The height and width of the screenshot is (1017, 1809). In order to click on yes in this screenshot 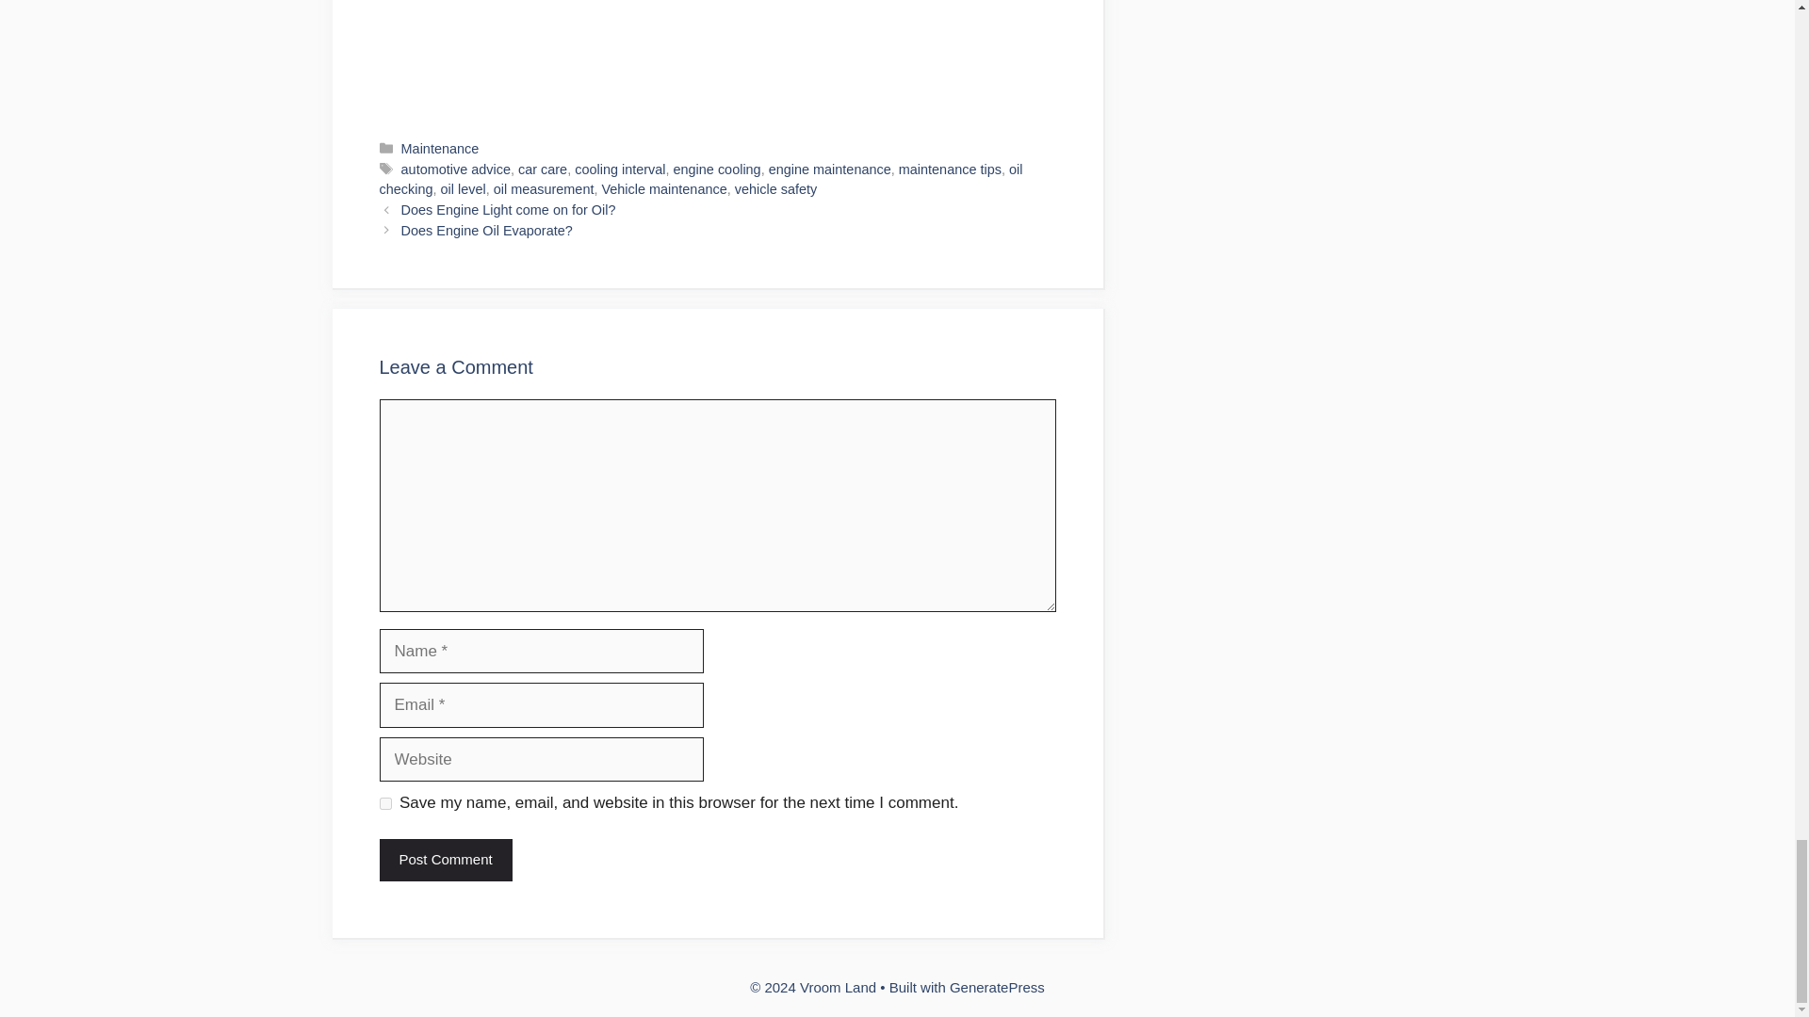, I will do `click(384, 802)`.